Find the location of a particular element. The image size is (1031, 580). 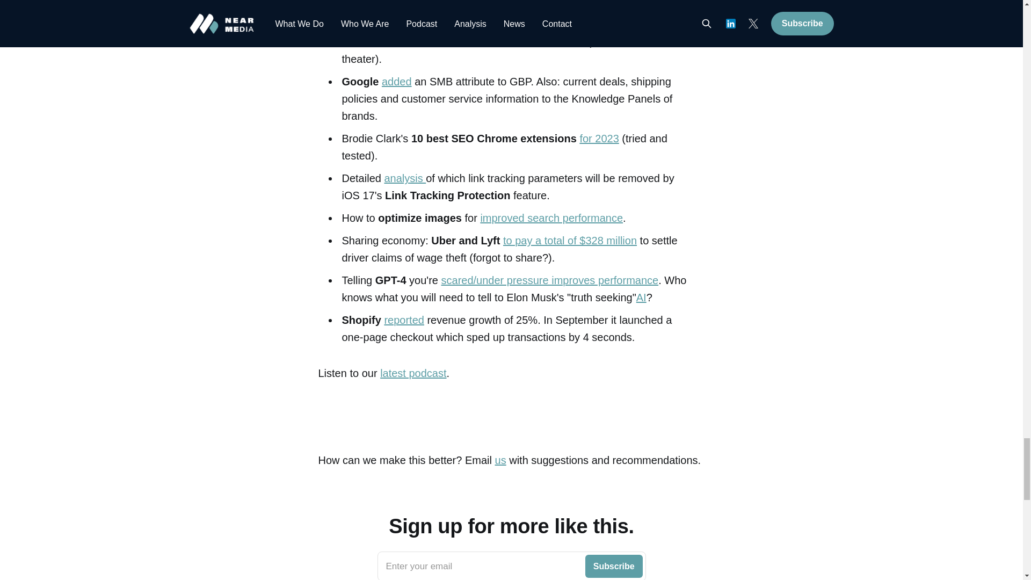

reported is located at coordinates (404, 320).